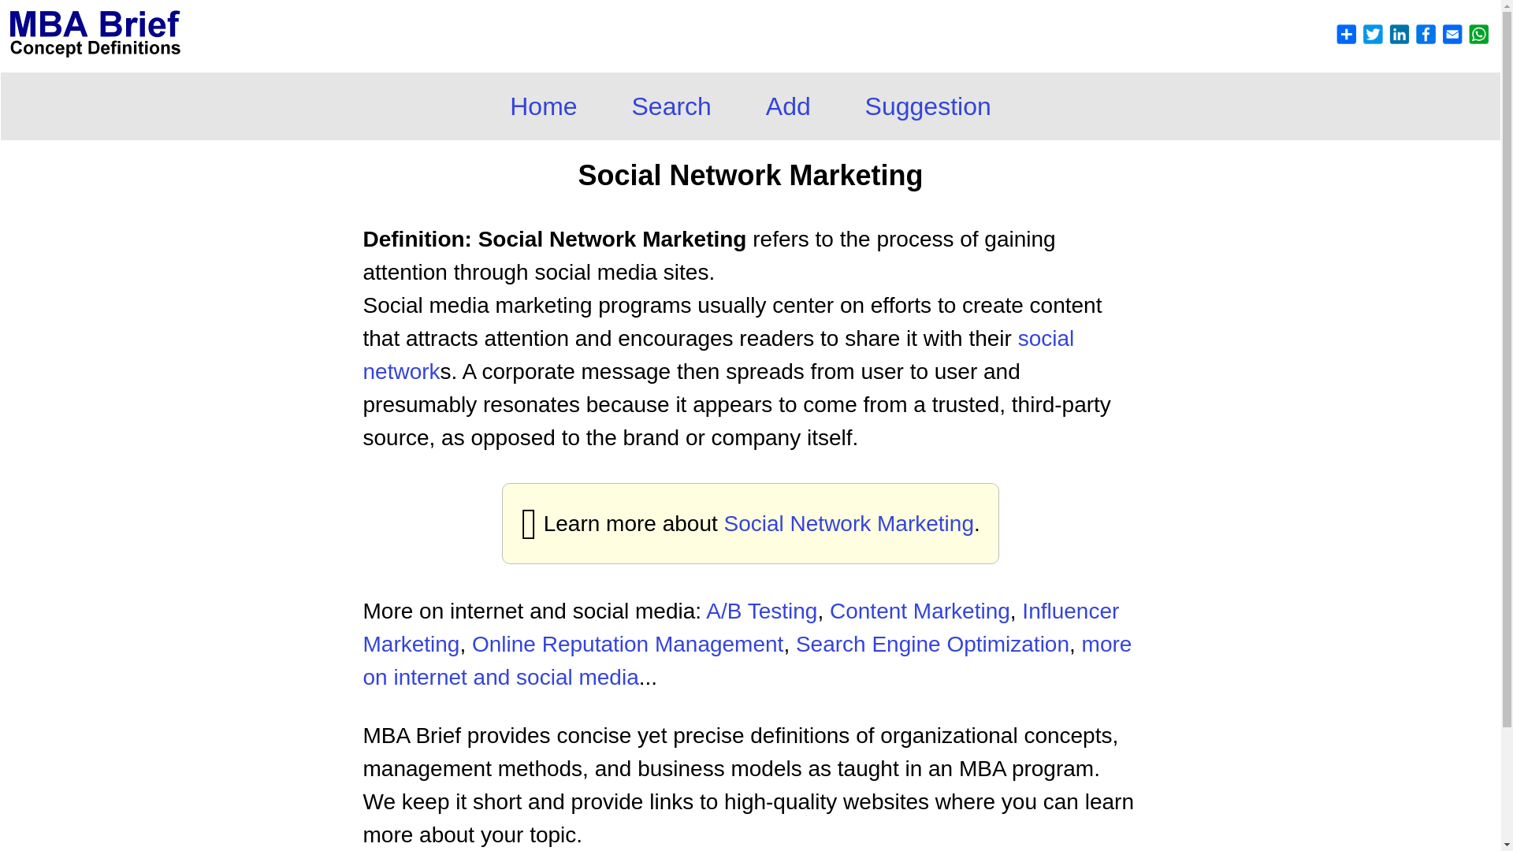  What do you see at coordinates (788, 106) in the screenshot?
I see `Add` at bounding box center [788, 106].